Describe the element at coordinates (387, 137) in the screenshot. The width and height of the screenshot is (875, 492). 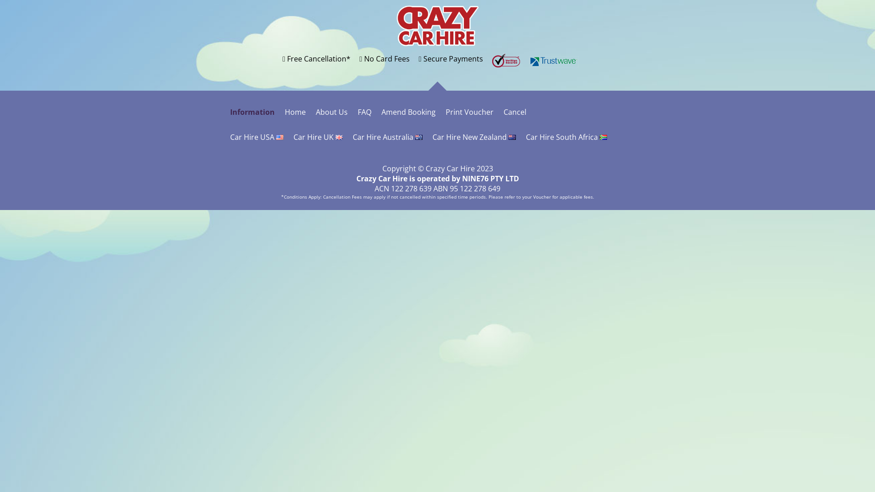
I see `Car Hire Australia` at that location.